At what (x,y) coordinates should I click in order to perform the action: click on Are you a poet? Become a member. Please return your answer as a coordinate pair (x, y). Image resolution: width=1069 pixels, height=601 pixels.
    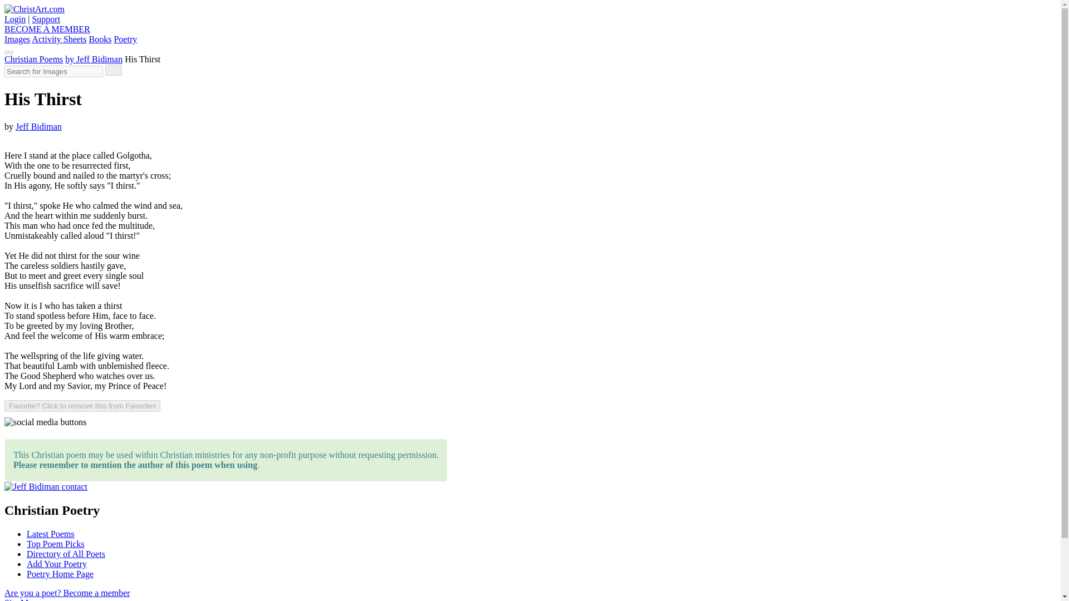
    Looking at the image, I should click on (67, 593).